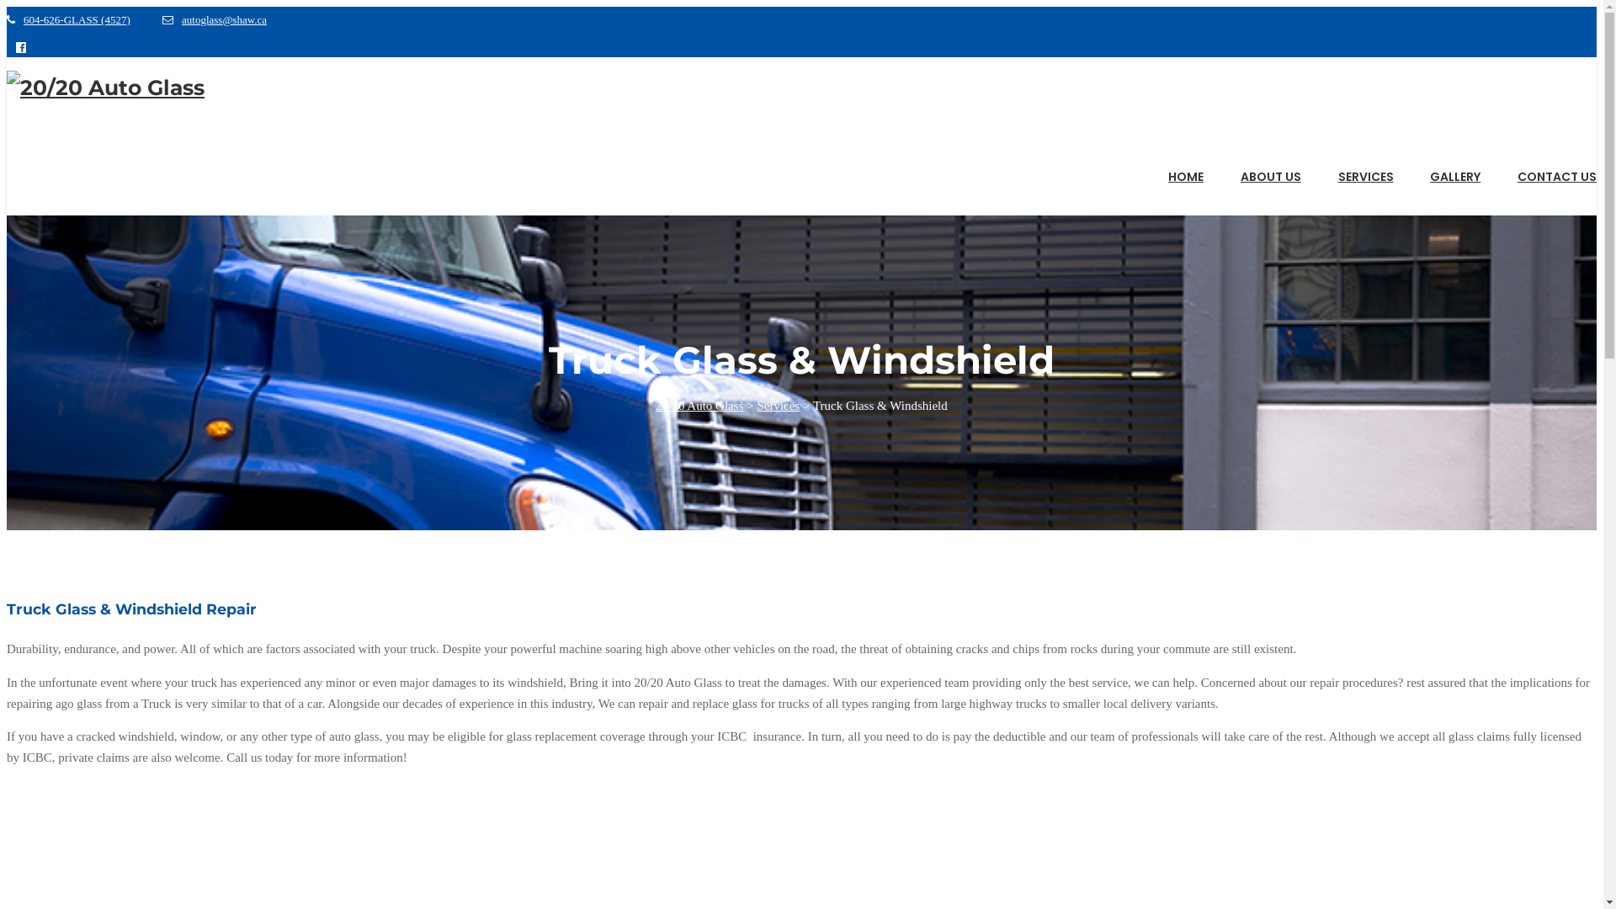  I want to click on ABOUT US, so click(1267, 170).